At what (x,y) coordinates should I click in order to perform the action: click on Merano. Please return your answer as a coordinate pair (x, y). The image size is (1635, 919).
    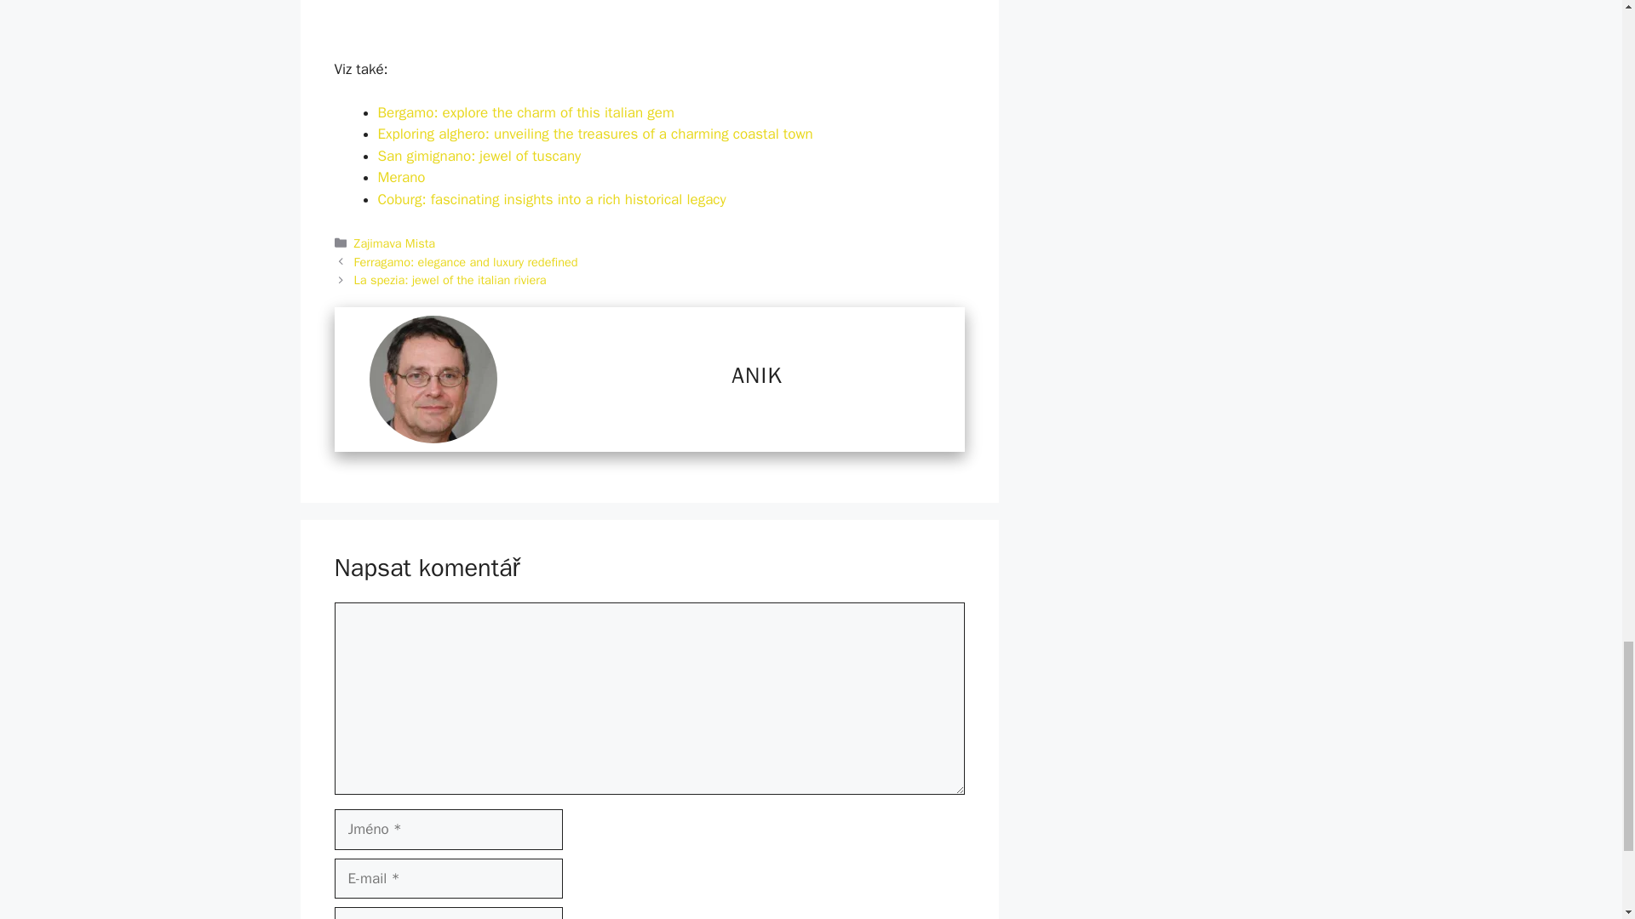
    Looking at the image, I should click on (401, 177).